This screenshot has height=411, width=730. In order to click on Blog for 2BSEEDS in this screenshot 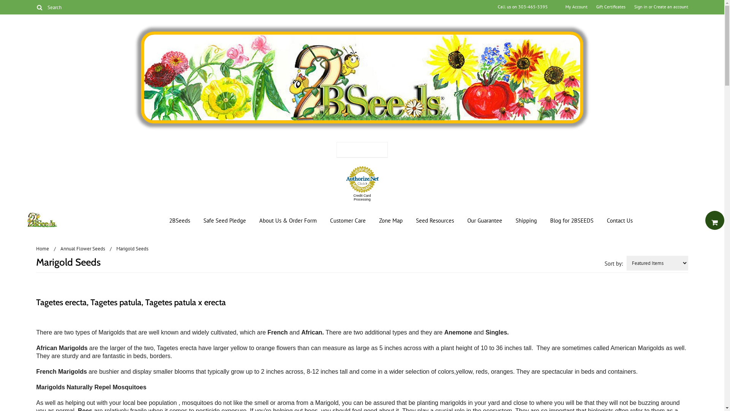, I will do `click(572, 221)`.